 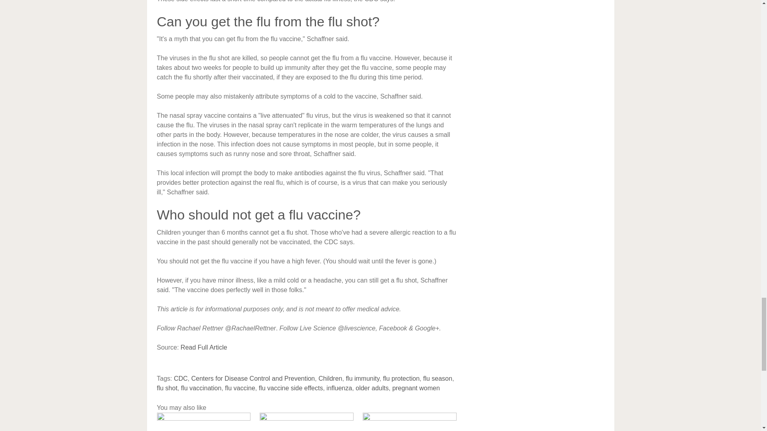 What do you see at coordinates (201, 388) in the screenshot?
I see `flu vaccination` at bounding box center [201, 388].